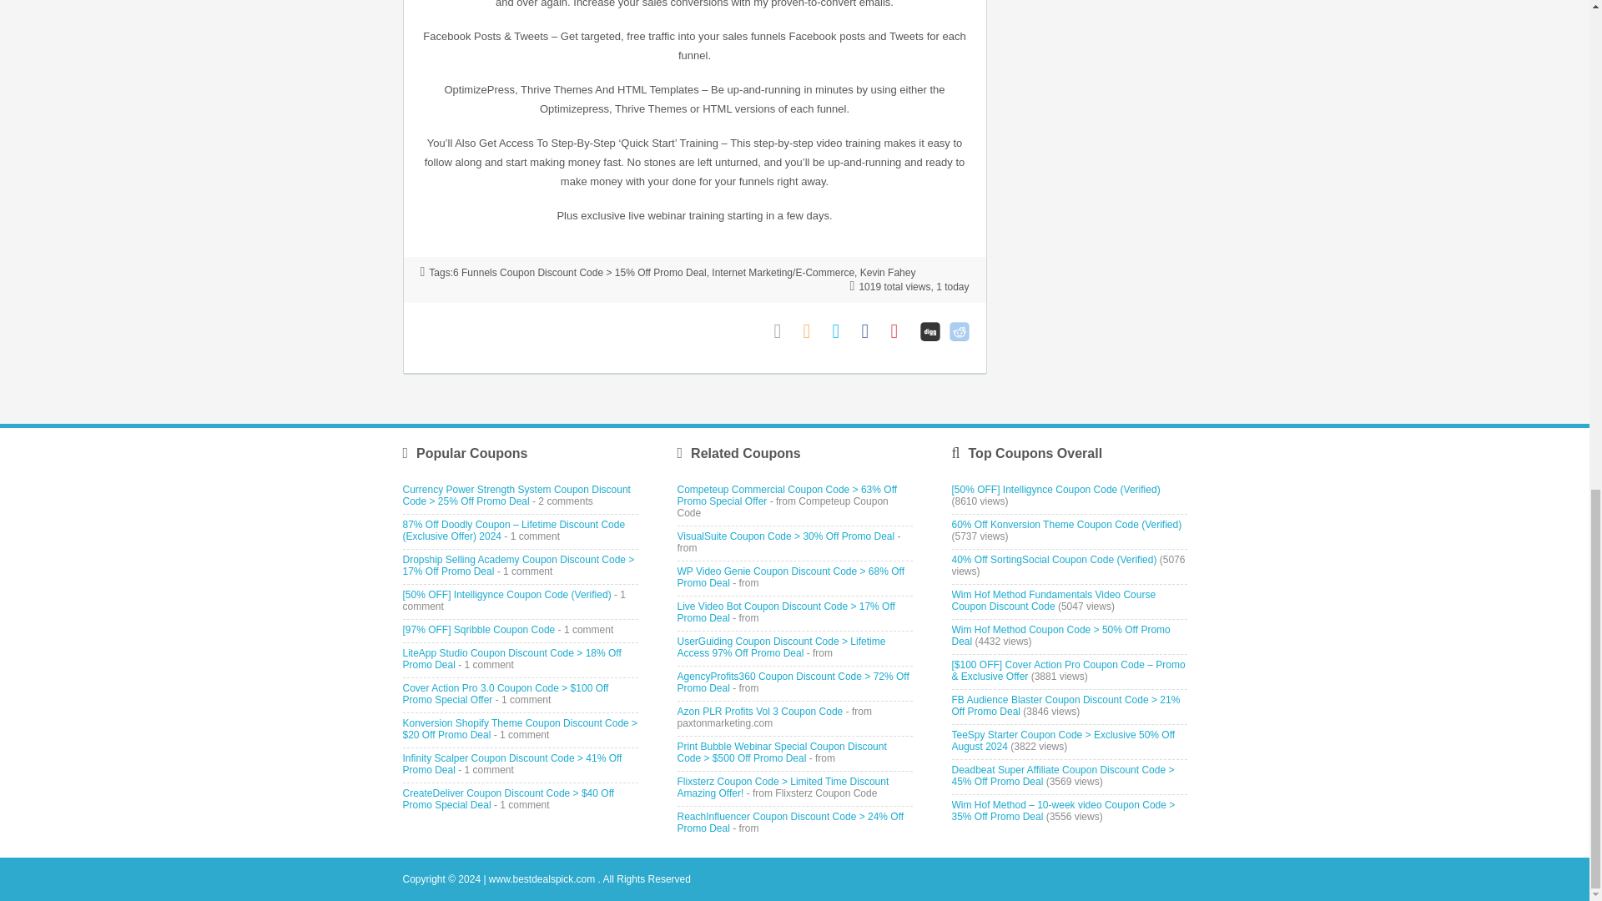 This screenshot has height=901, width=1602. What do you see at coordinates (871, 331) in the screenshot?
I see `Facebook` at bounding box center [871, 331].